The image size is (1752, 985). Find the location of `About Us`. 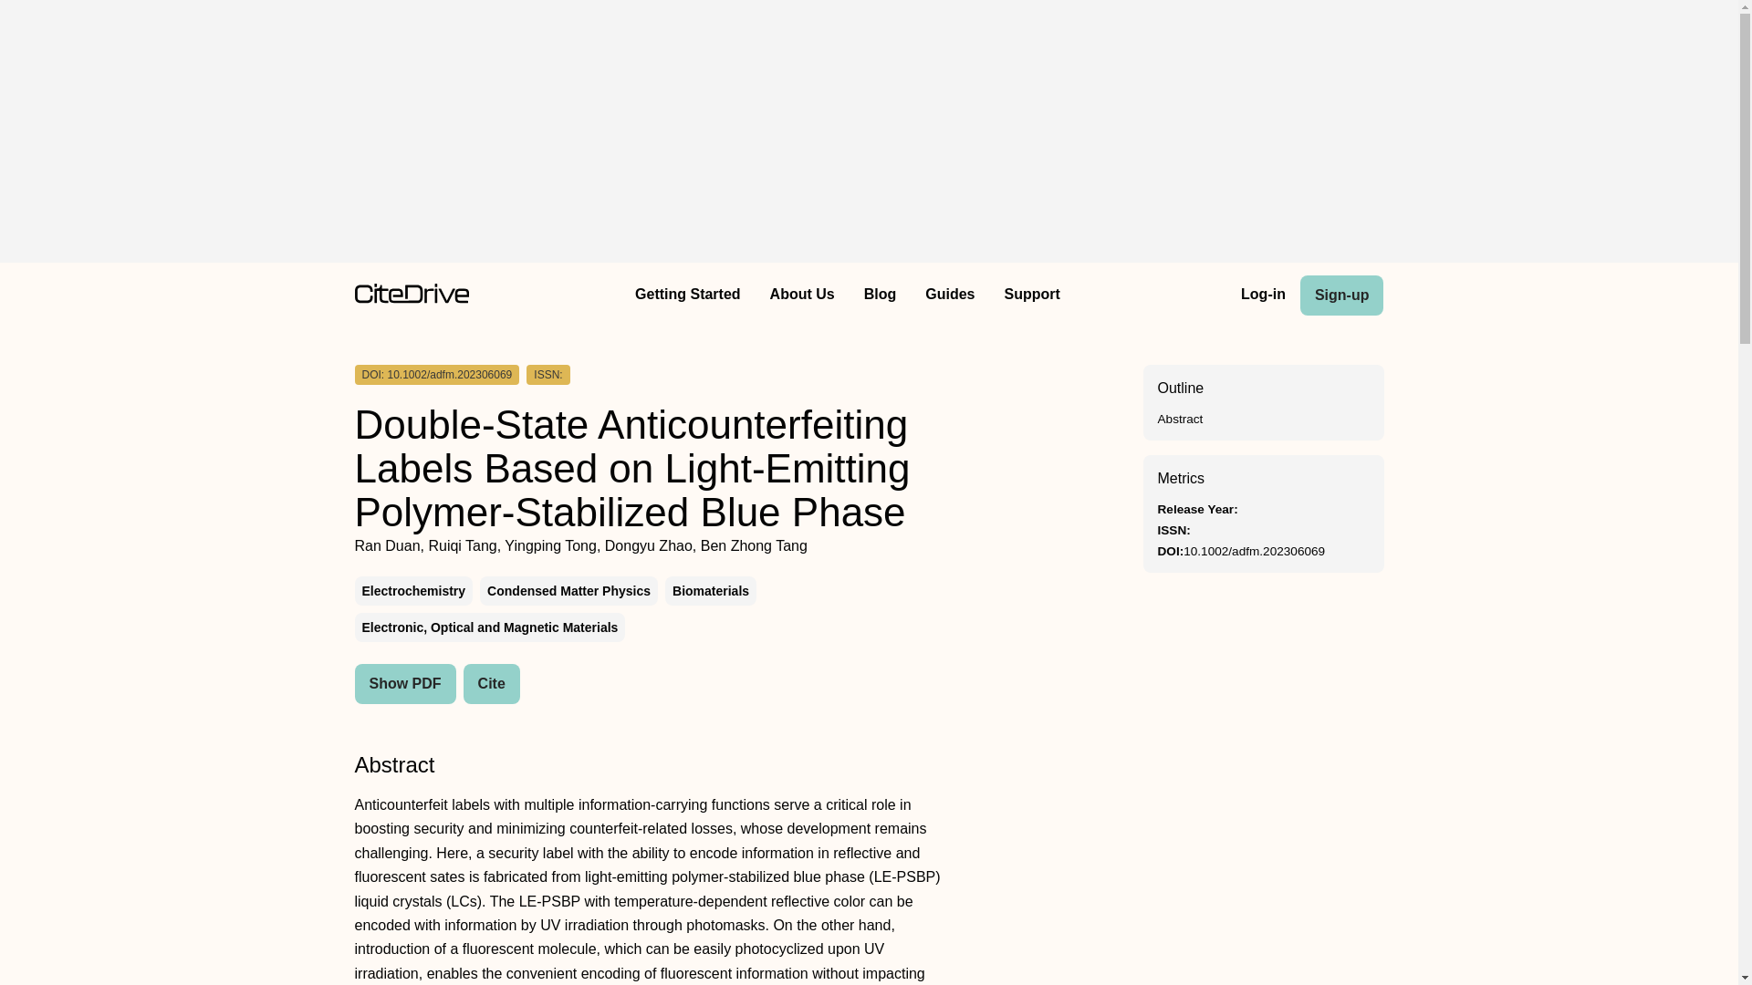

About Us is located at coordinates (802, 295).